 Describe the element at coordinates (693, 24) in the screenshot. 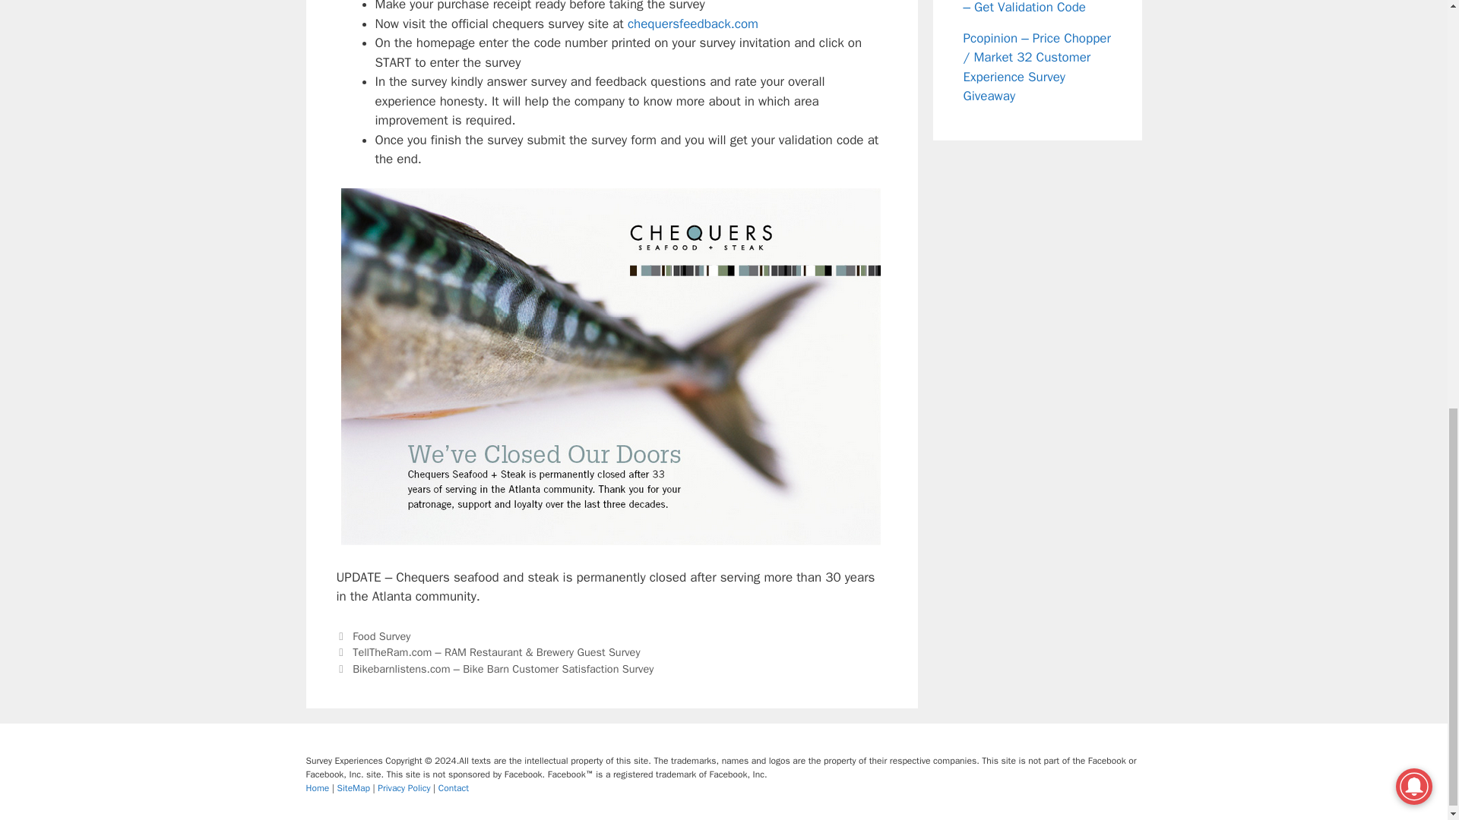

I see `chequersfeedback.com` at that location.